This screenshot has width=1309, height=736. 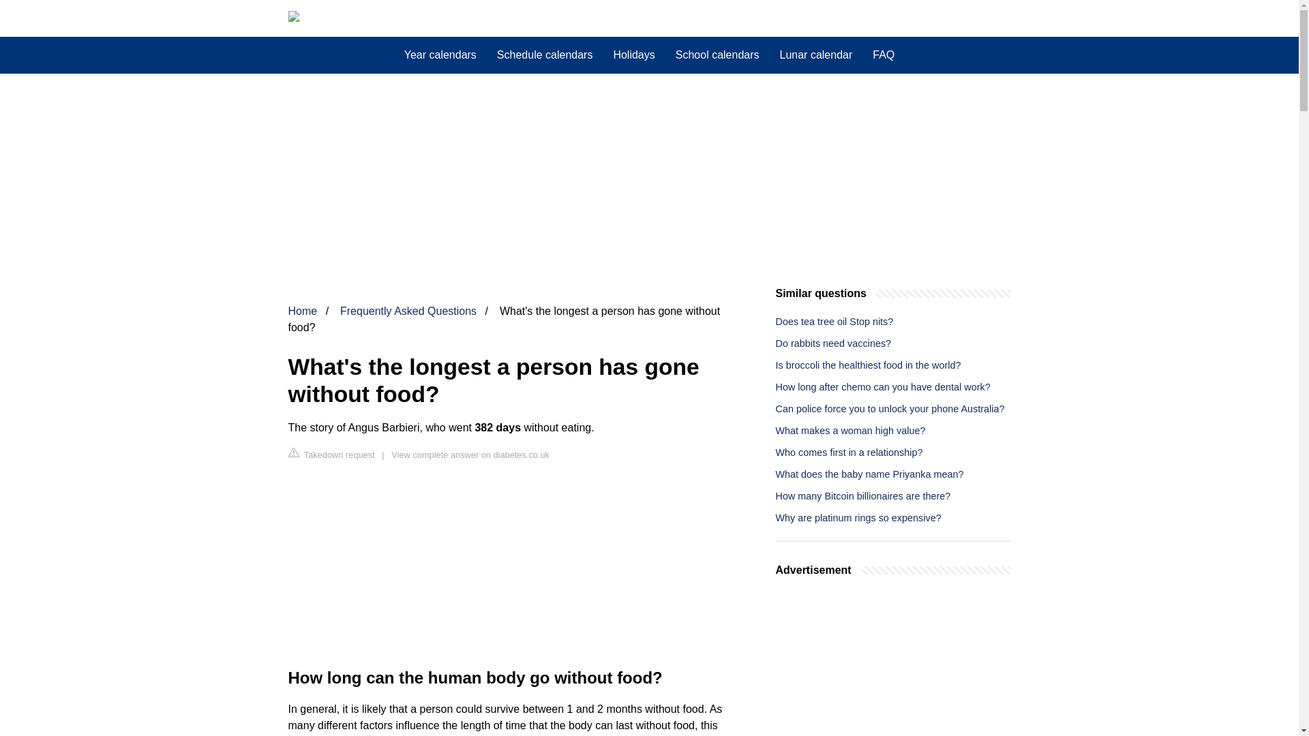 I want to click on Home, so click(x=302, y=311).